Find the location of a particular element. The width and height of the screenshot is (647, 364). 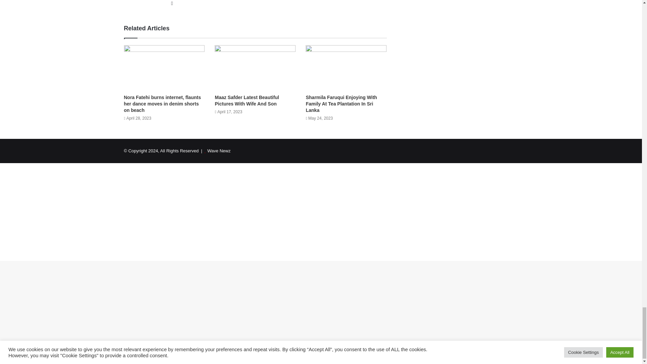

Maaz Safder Latest Beautiful Pictures With Wife And Son is located at coordinates (247, 100).